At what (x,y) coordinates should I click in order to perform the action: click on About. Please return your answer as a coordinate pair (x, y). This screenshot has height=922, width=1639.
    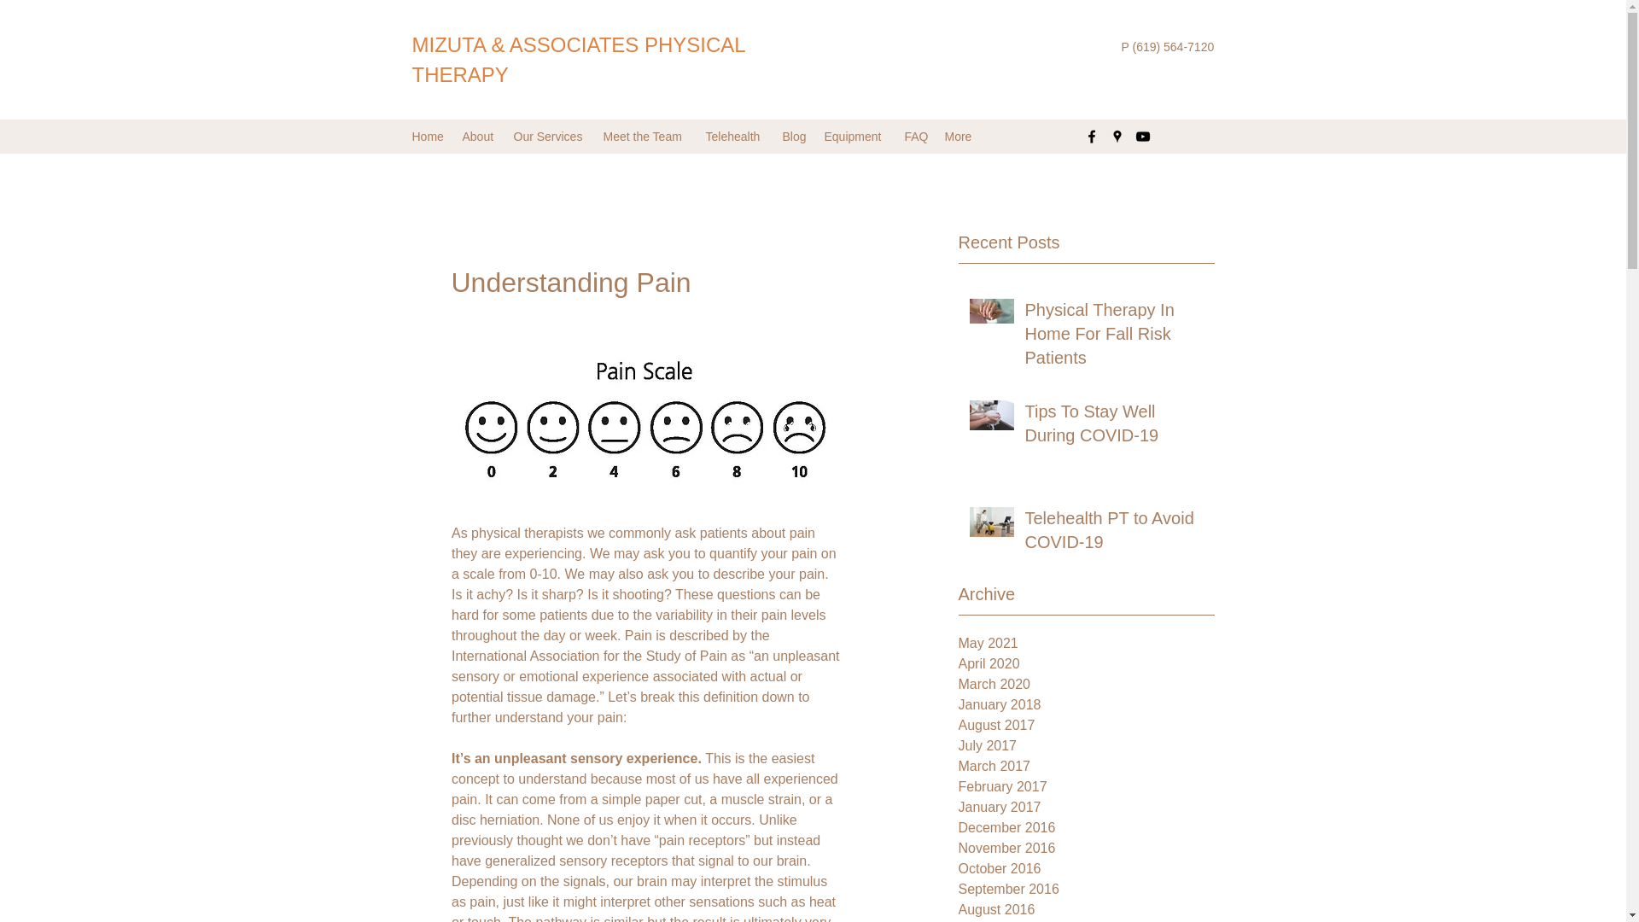
    Looking at the image, I should click on (479, 136).